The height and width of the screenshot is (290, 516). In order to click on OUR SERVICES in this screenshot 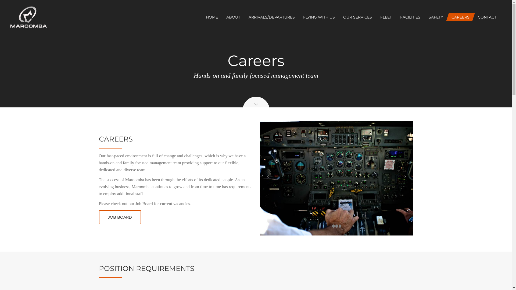, I will do `click(357, 17)`.